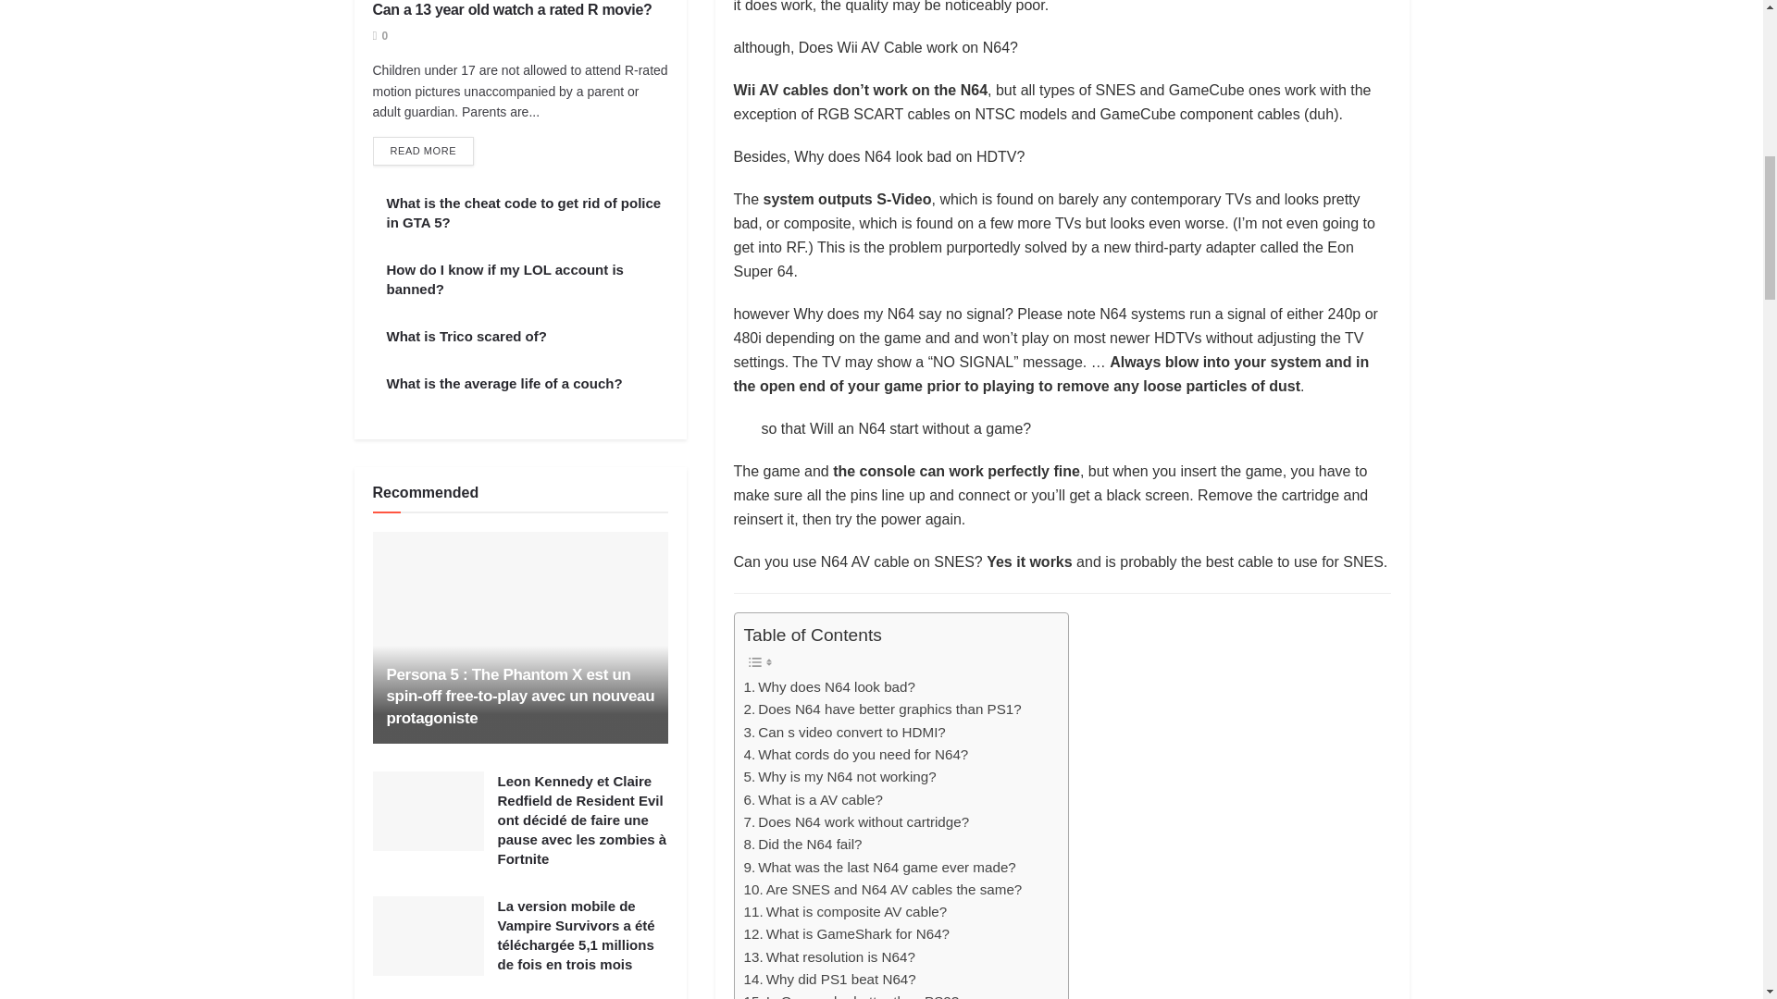  I want to click on Does N64 work without cartridge?, so click(857, 821).